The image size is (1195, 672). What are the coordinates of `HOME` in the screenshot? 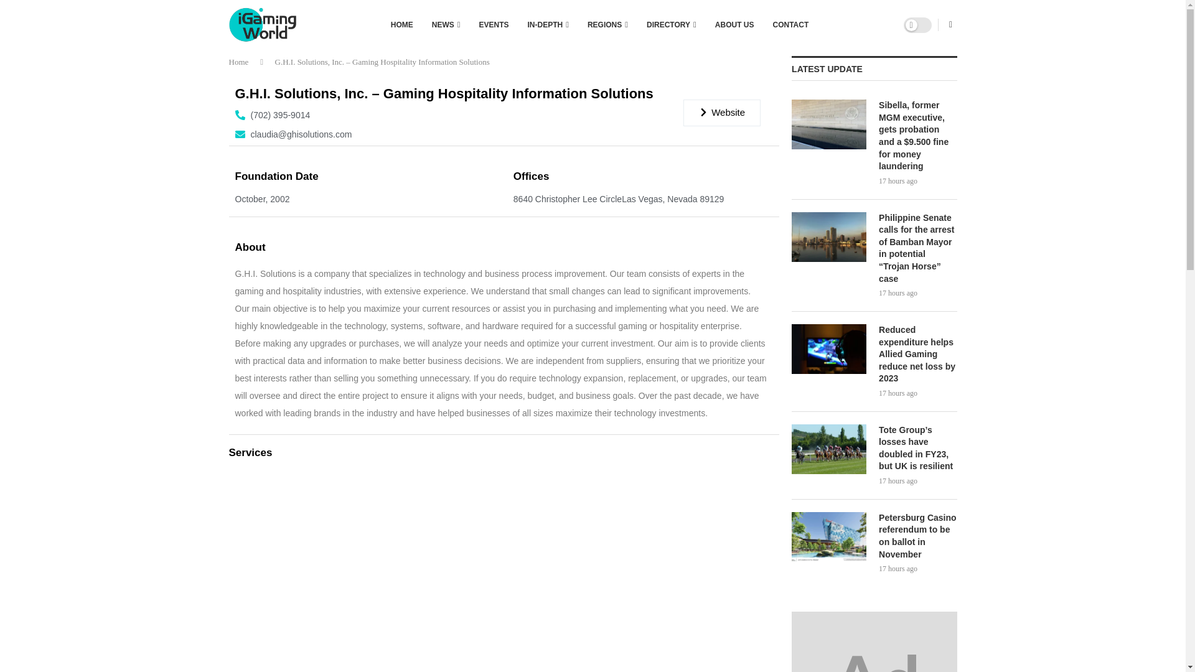 It's located at (402, 25).